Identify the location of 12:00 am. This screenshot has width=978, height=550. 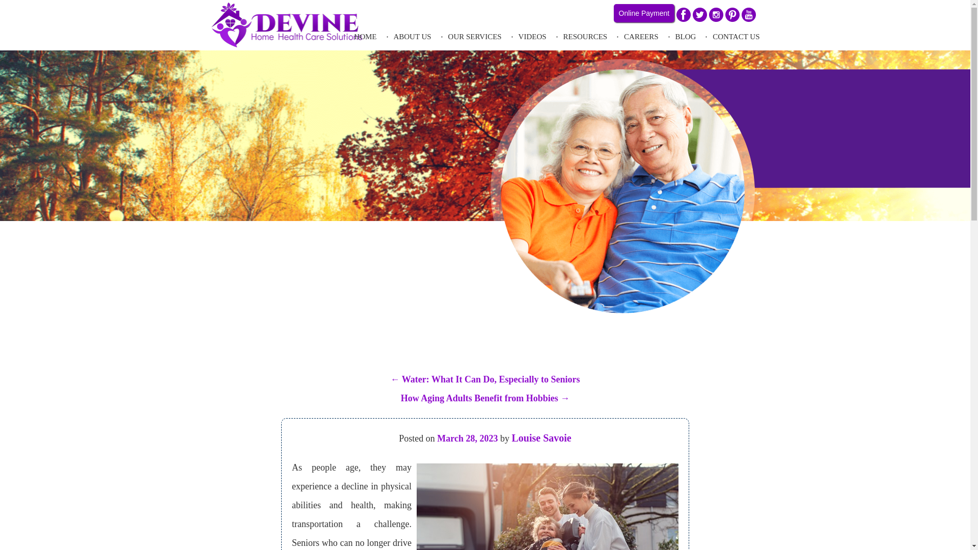
(468, 438).